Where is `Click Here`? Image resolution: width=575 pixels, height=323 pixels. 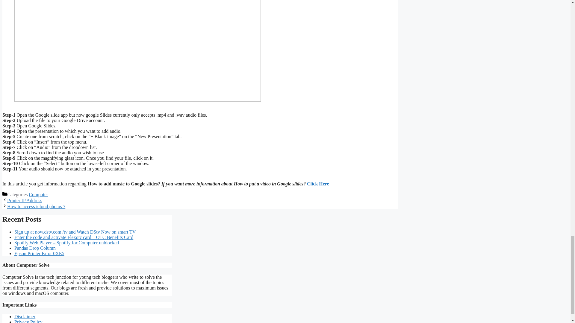
Click Here is located at coordinates (318, 184).